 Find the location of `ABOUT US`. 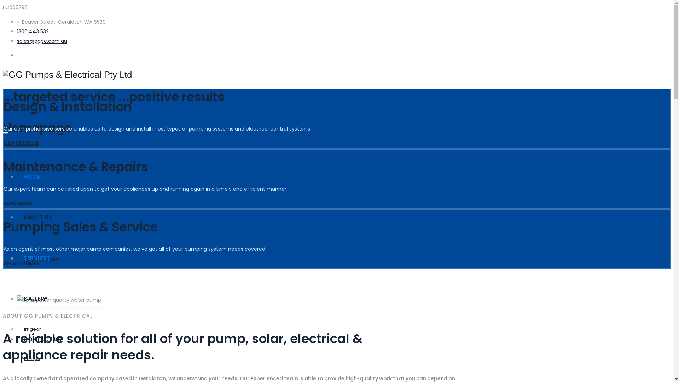

ABOUT US is located at coordinates (344, 217).